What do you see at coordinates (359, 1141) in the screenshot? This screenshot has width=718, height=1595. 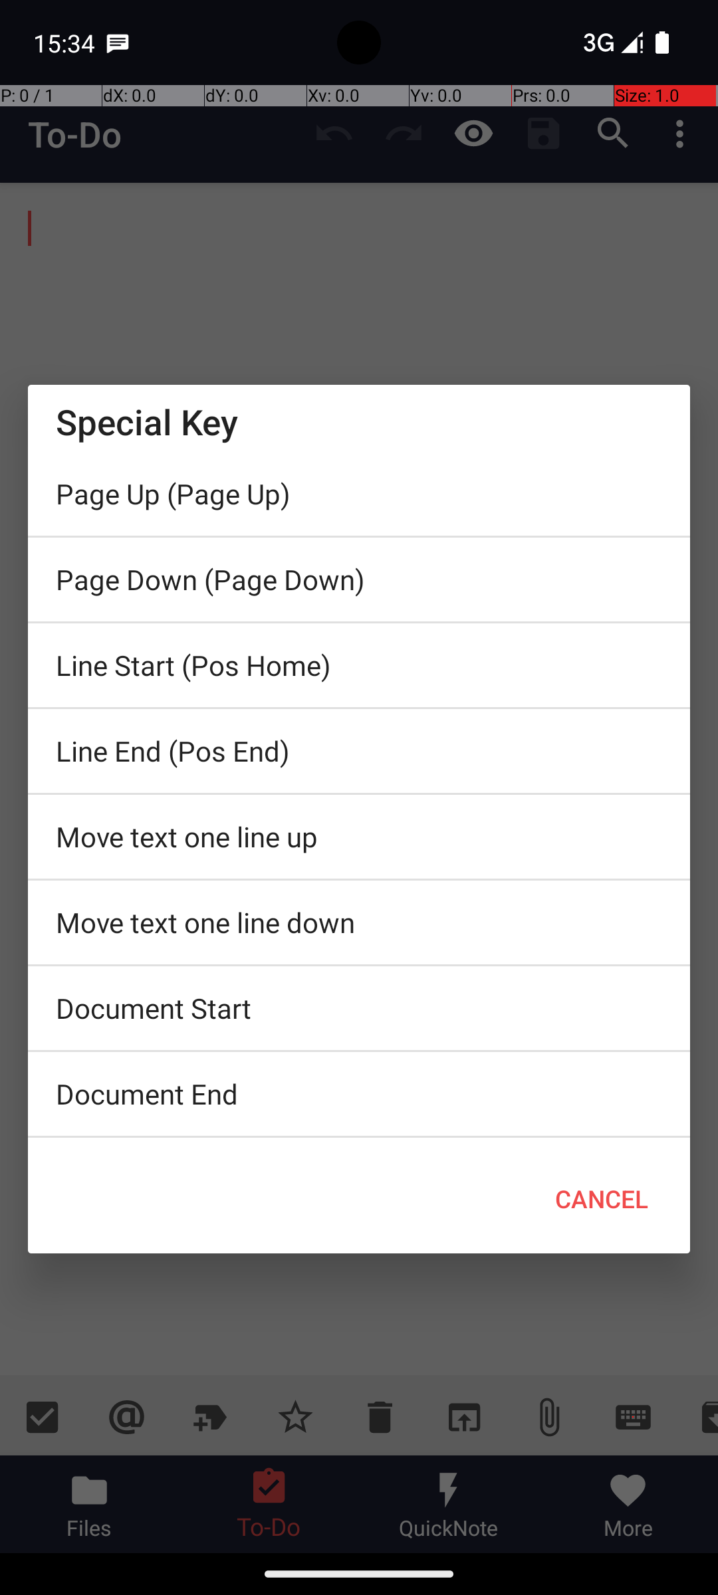 I see `Select all (Ctrl+A)` at bounding box center [359, 1141].